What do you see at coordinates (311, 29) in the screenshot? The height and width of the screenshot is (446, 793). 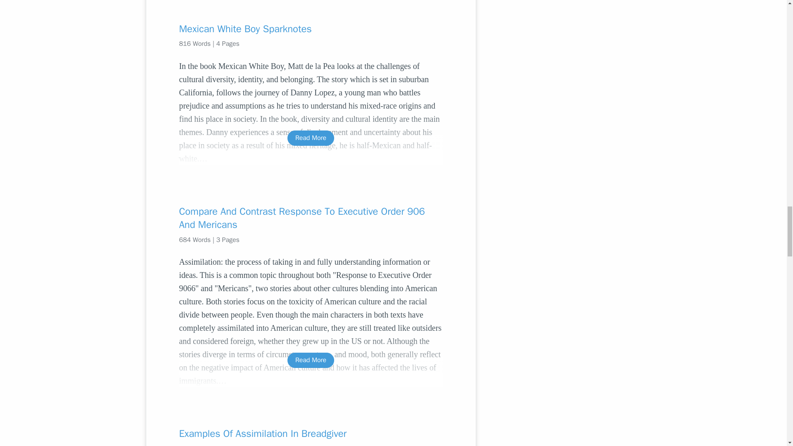 I see `Mexican White Boy Sparknotes` at bounding box center [311, 29].